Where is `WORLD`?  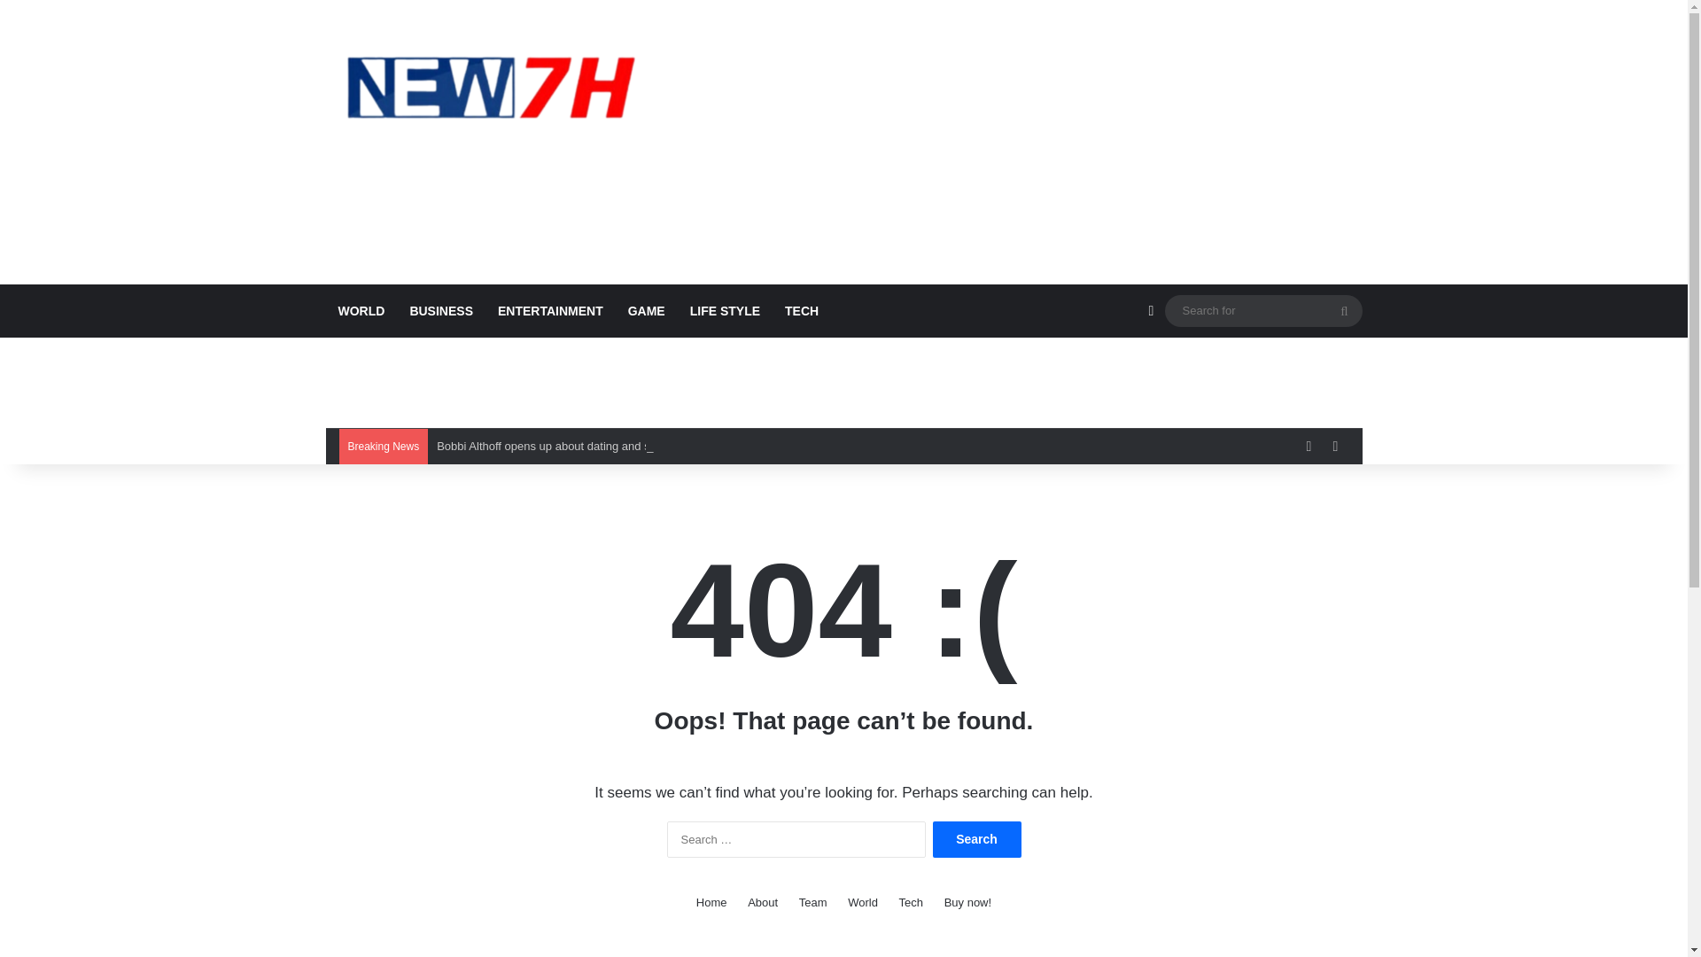 WORLD is located at coordinates (361, 310).